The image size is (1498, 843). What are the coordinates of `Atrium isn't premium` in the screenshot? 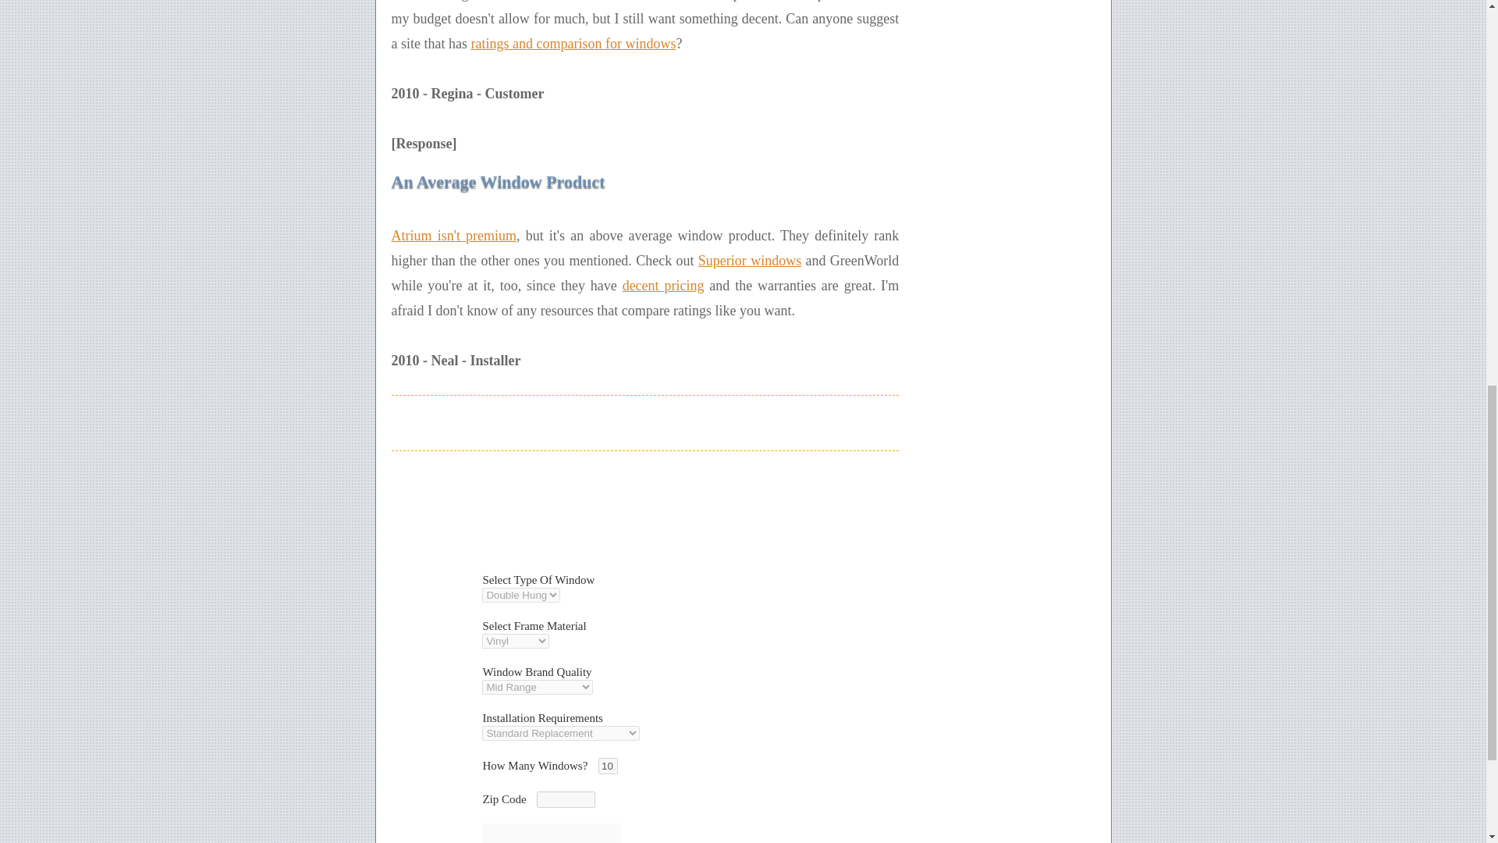 It's located at (454, 236).